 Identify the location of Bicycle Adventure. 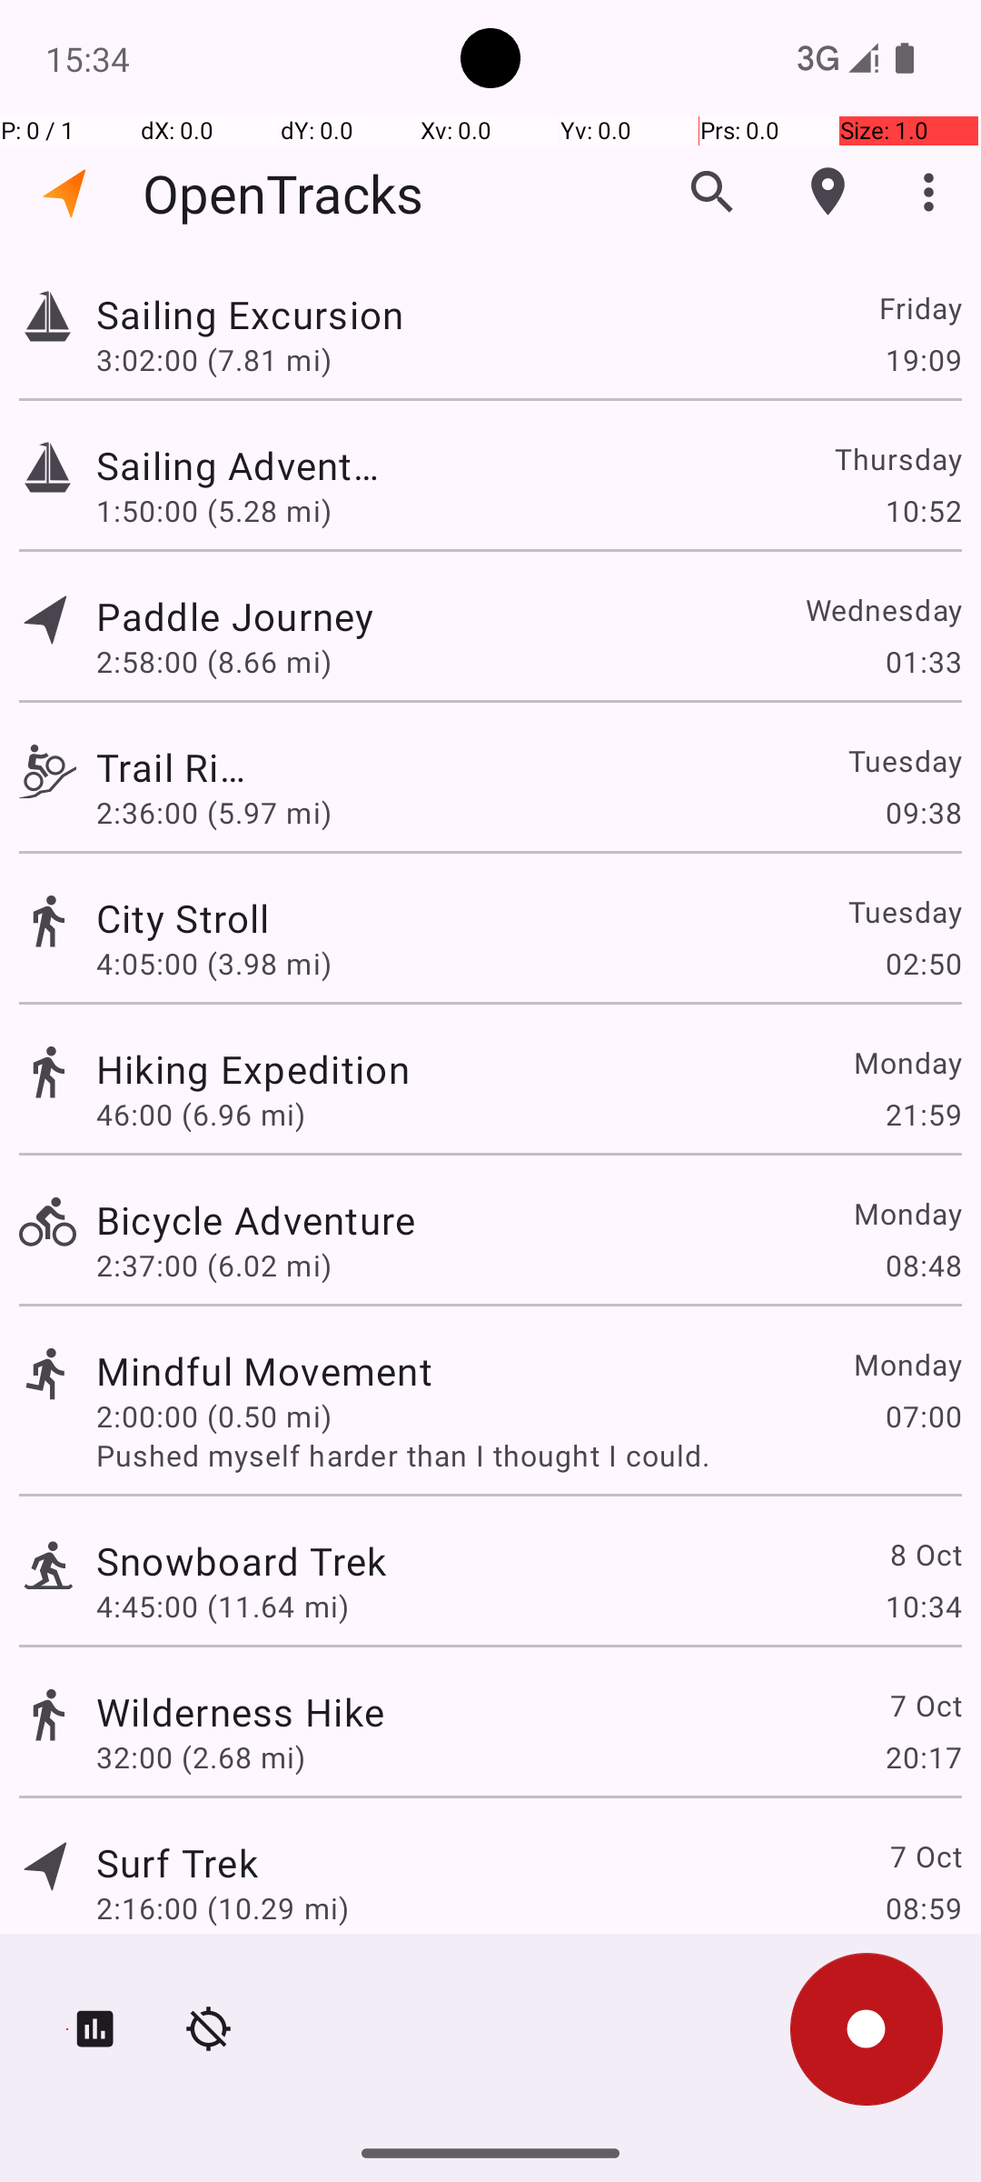
(256, 1220).